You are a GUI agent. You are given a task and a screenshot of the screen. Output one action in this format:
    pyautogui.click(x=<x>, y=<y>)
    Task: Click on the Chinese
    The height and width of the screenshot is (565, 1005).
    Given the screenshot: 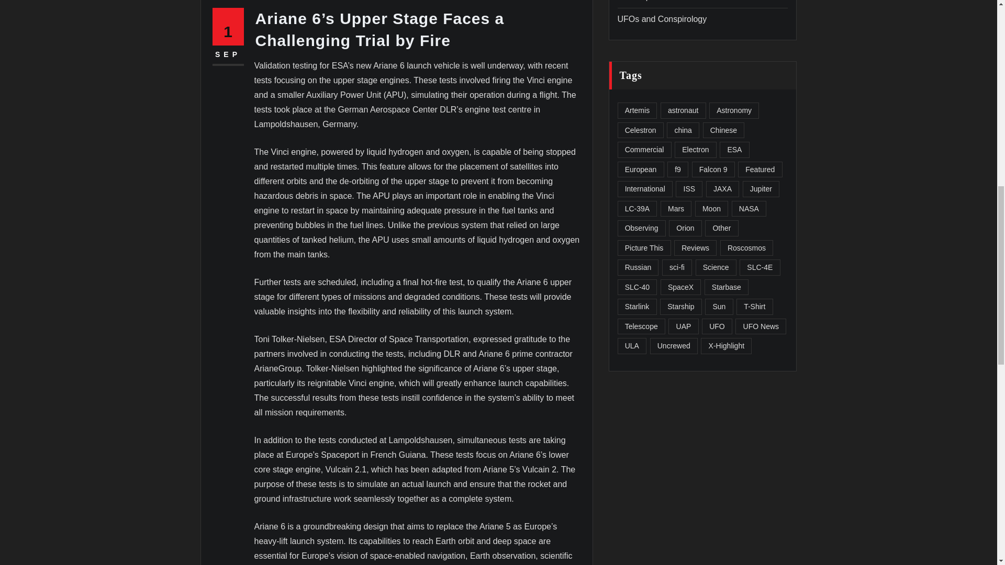 What is the action you would take?
    pyautogui.click(x=723, y=130)
    